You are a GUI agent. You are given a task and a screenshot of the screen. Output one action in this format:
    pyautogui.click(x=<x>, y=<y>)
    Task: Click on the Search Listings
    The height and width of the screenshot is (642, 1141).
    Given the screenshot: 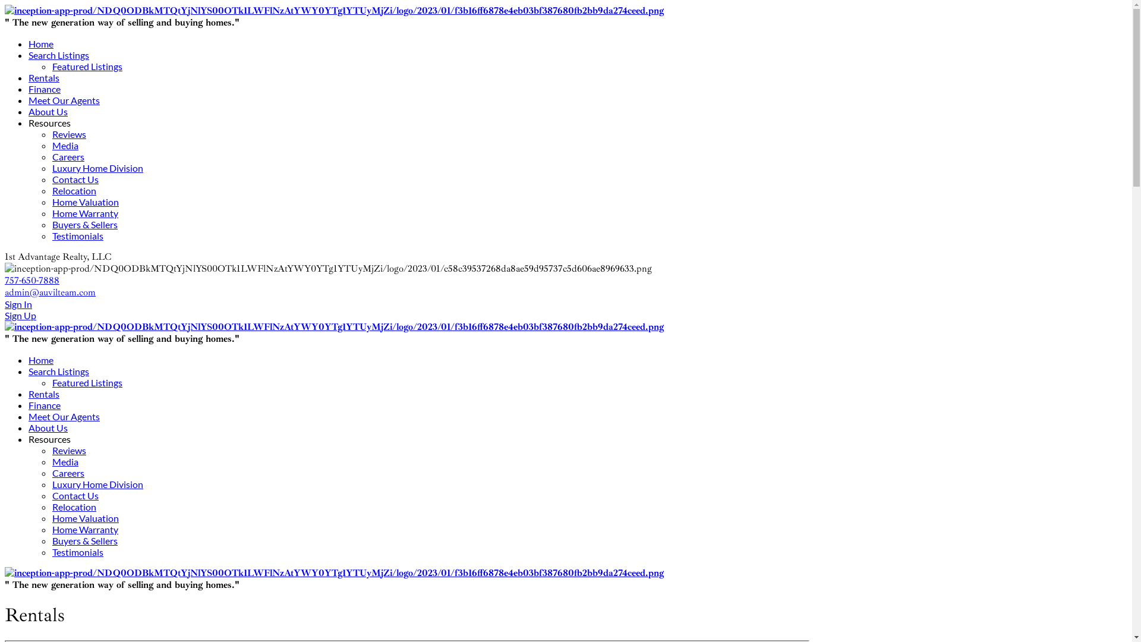 What is the action you would take?
    pyautogui.click(x=59, y=371)
    